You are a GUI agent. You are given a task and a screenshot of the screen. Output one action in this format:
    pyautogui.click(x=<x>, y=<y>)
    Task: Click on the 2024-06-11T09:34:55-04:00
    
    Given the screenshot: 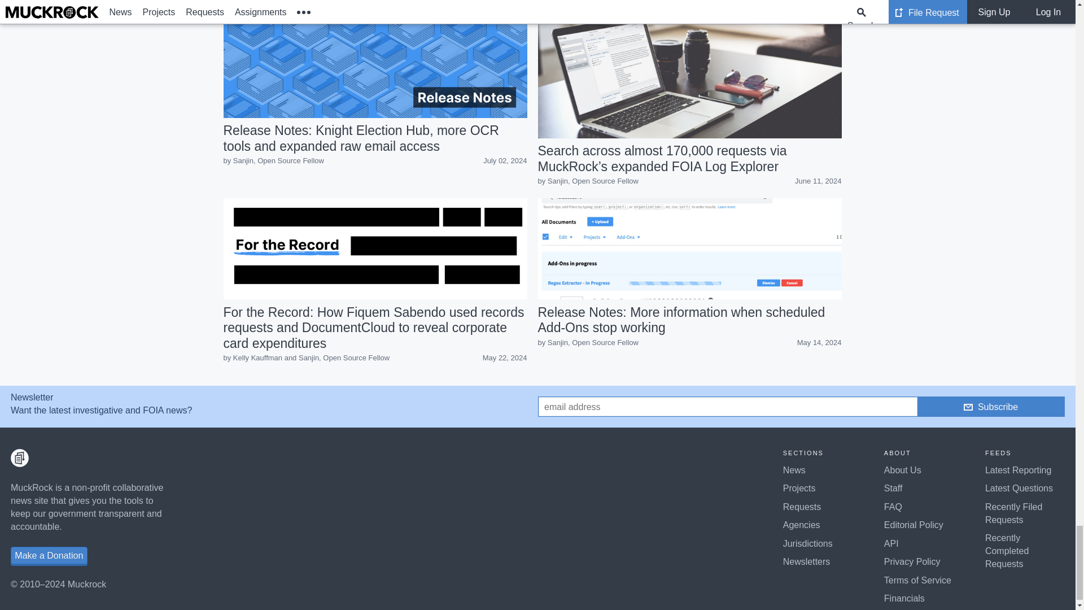 What is the action you would take?
    pyautogui.click(x=818, y=181)
    